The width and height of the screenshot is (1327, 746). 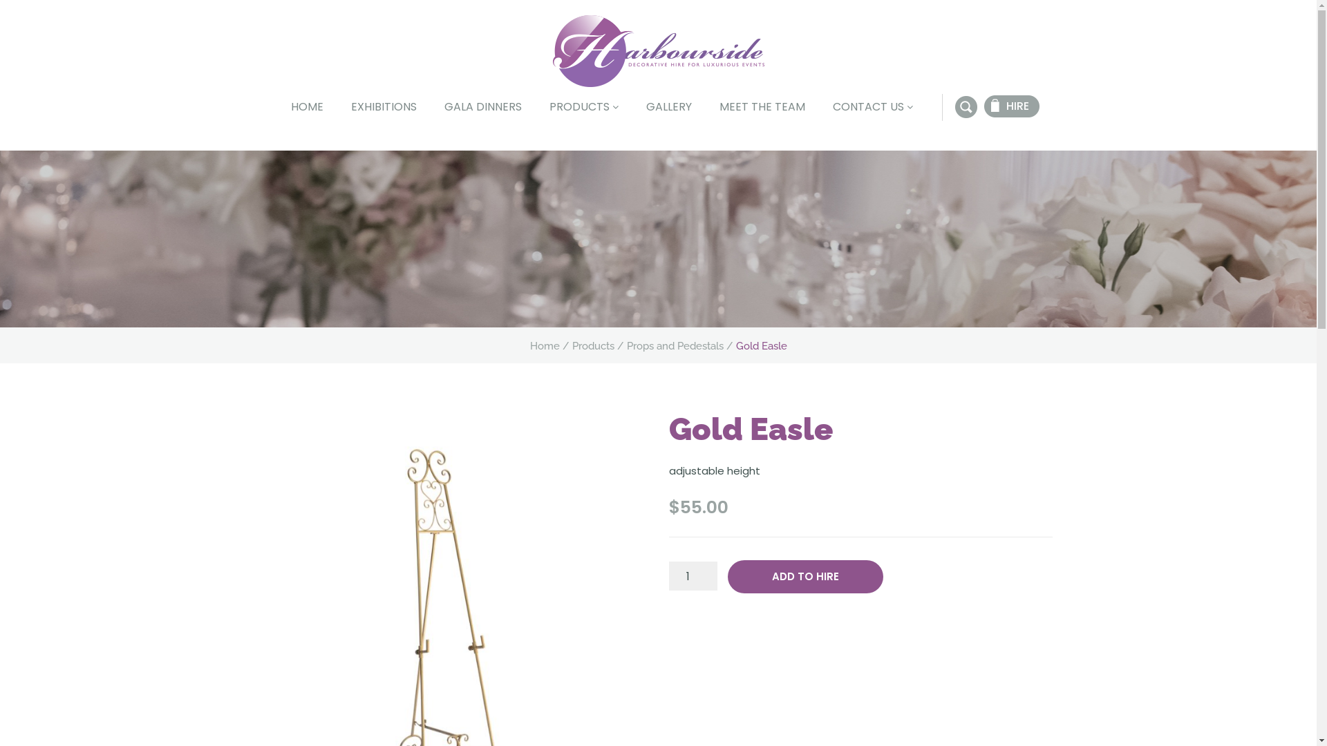 I want to click on Qty, so click(x=693, y=576).